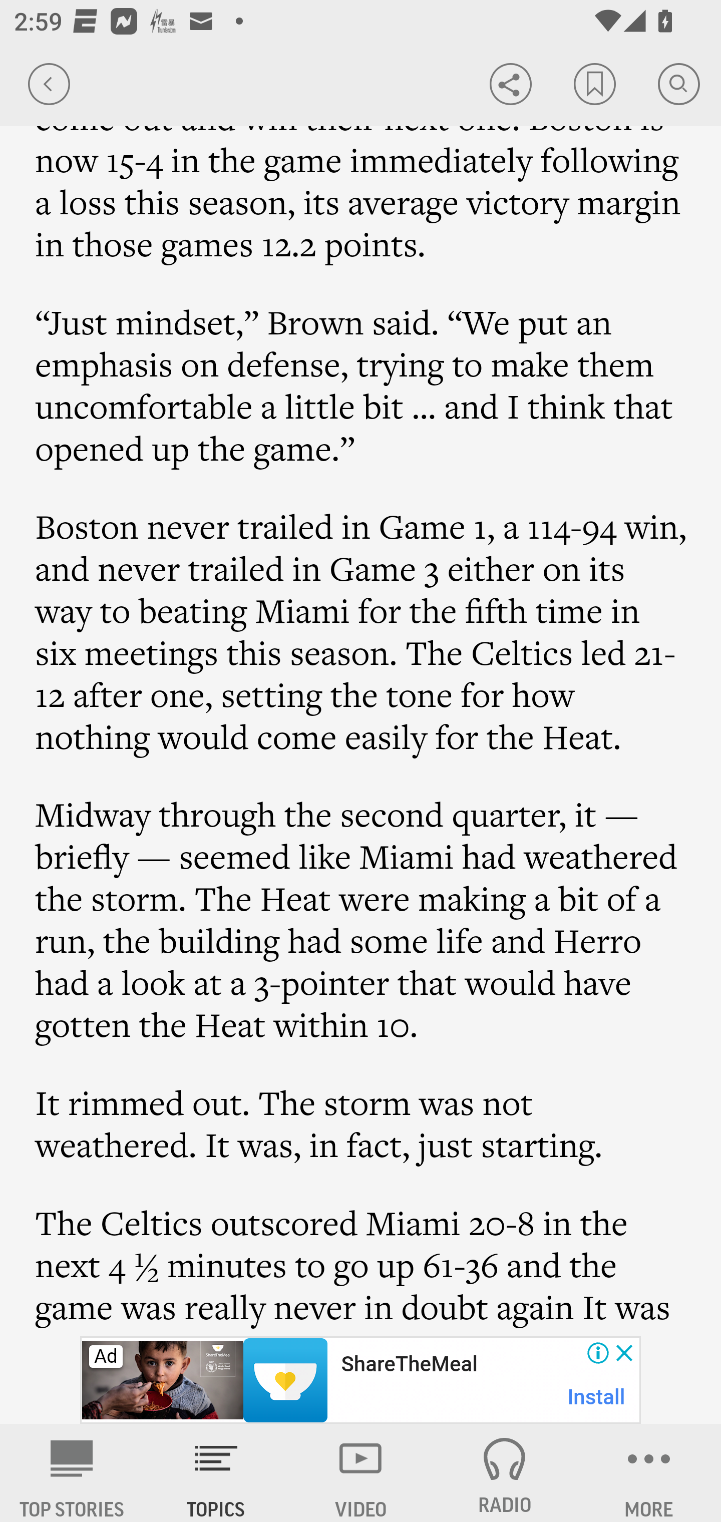 The image size is (721, 1522). What do you see at coordinates (649, 1473) in the screenshot?
I see `MORE` at bounding box center [649, 1473].